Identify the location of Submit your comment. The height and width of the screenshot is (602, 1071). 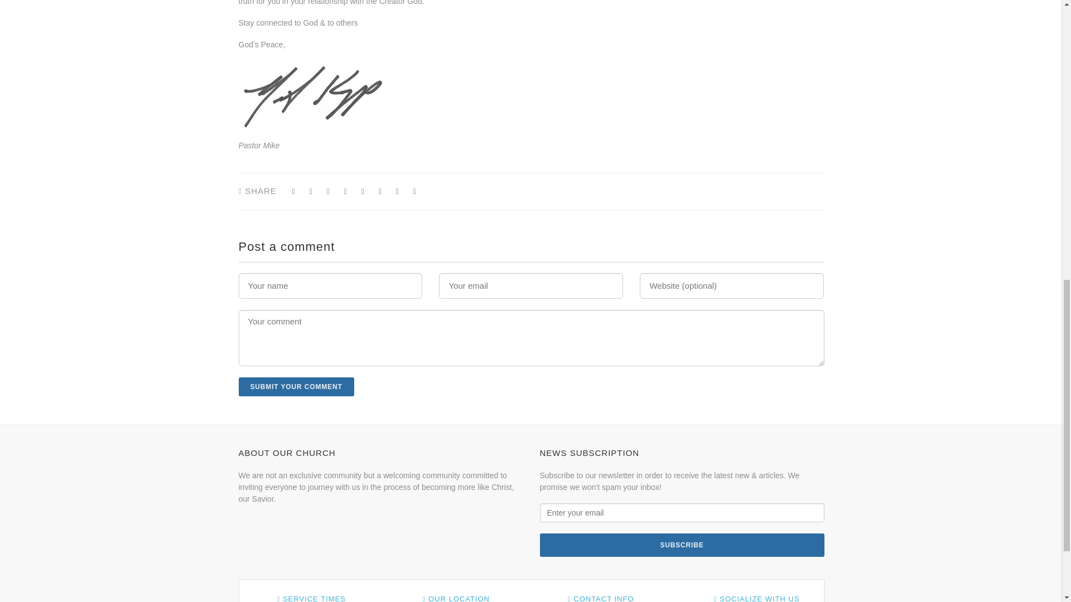
(297, 387).